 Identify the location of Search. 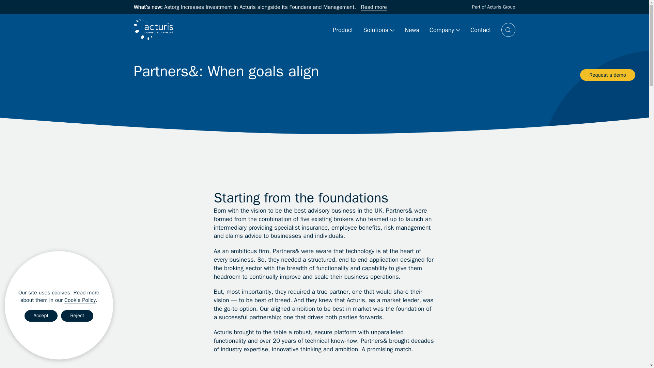
(508, 30).